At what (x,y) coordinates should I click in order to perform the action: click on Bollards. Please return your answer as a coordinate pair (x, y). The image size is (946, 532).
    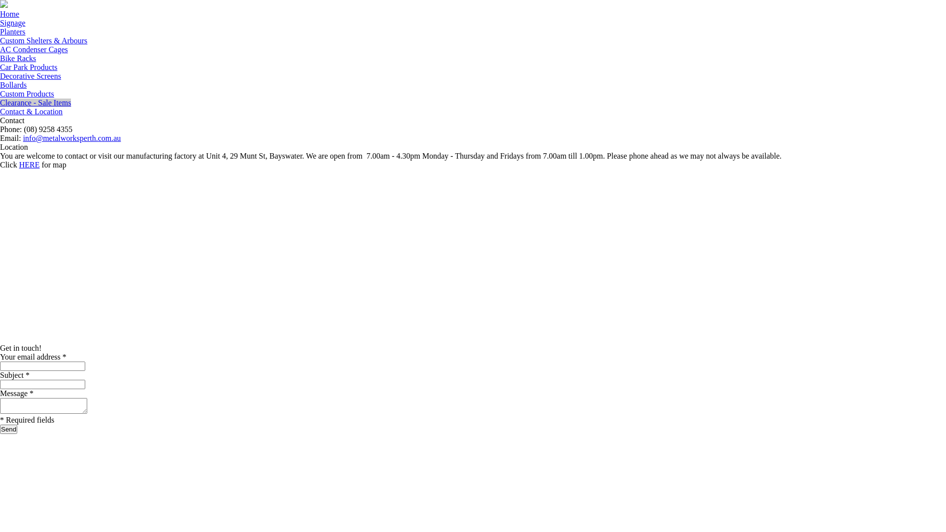
    Looking at the image, I should click on (13, 85).